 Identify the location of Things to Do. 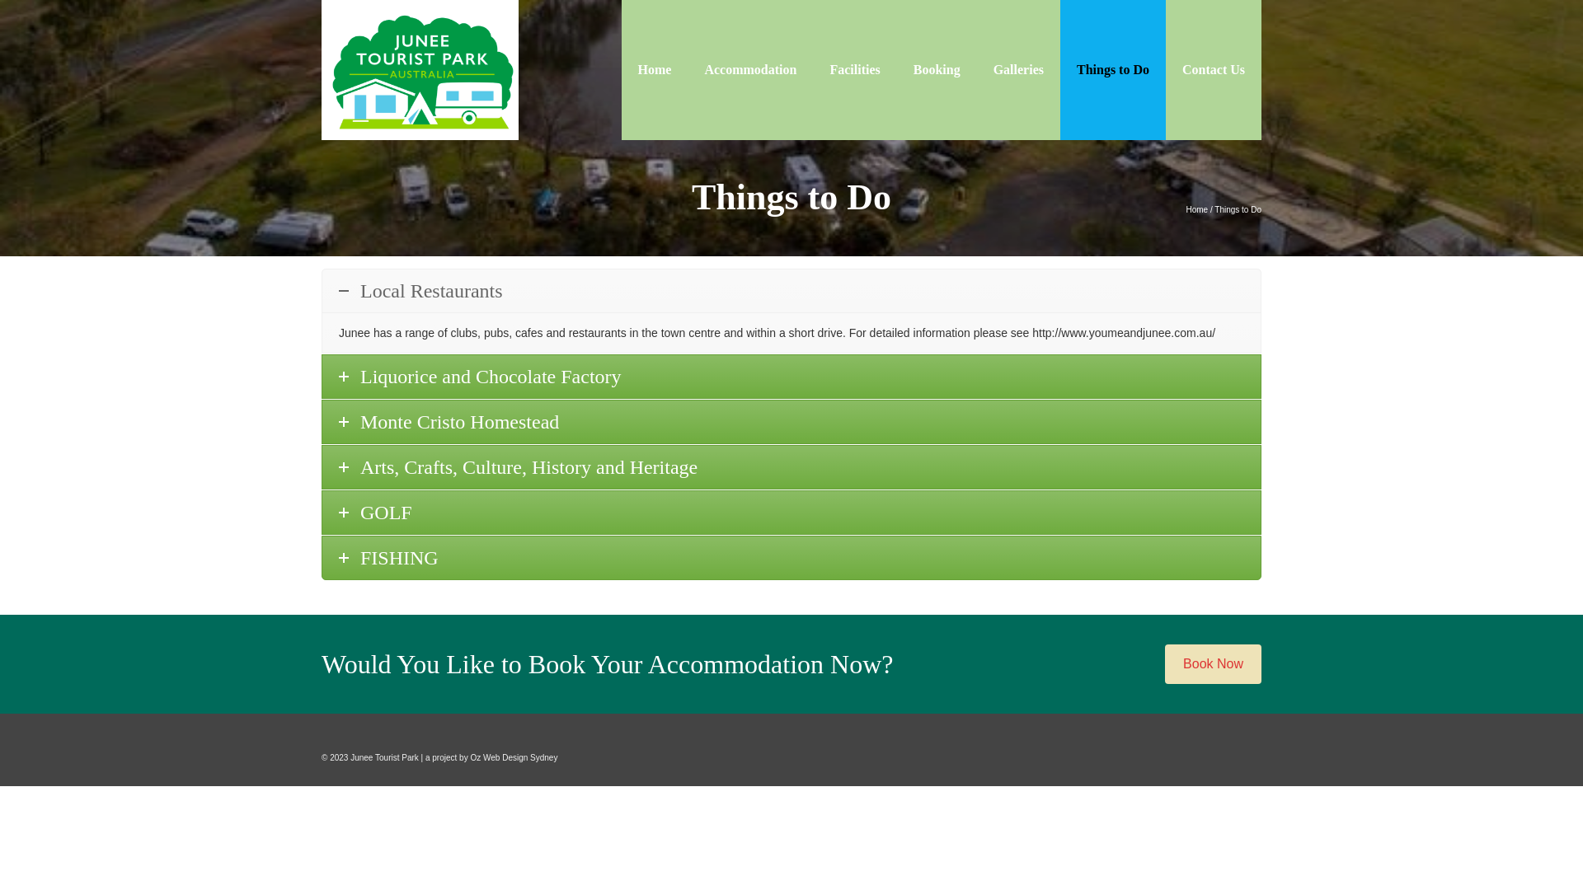
(1113, 70).